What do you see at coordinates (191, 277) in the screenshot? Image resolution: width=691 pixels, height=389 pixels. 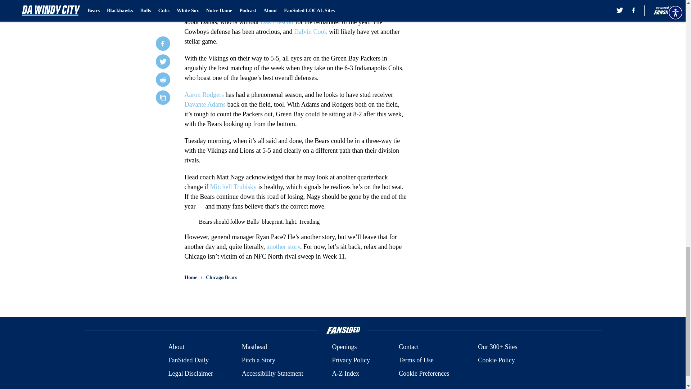 I see `Home` at bounding box center [191, 277].